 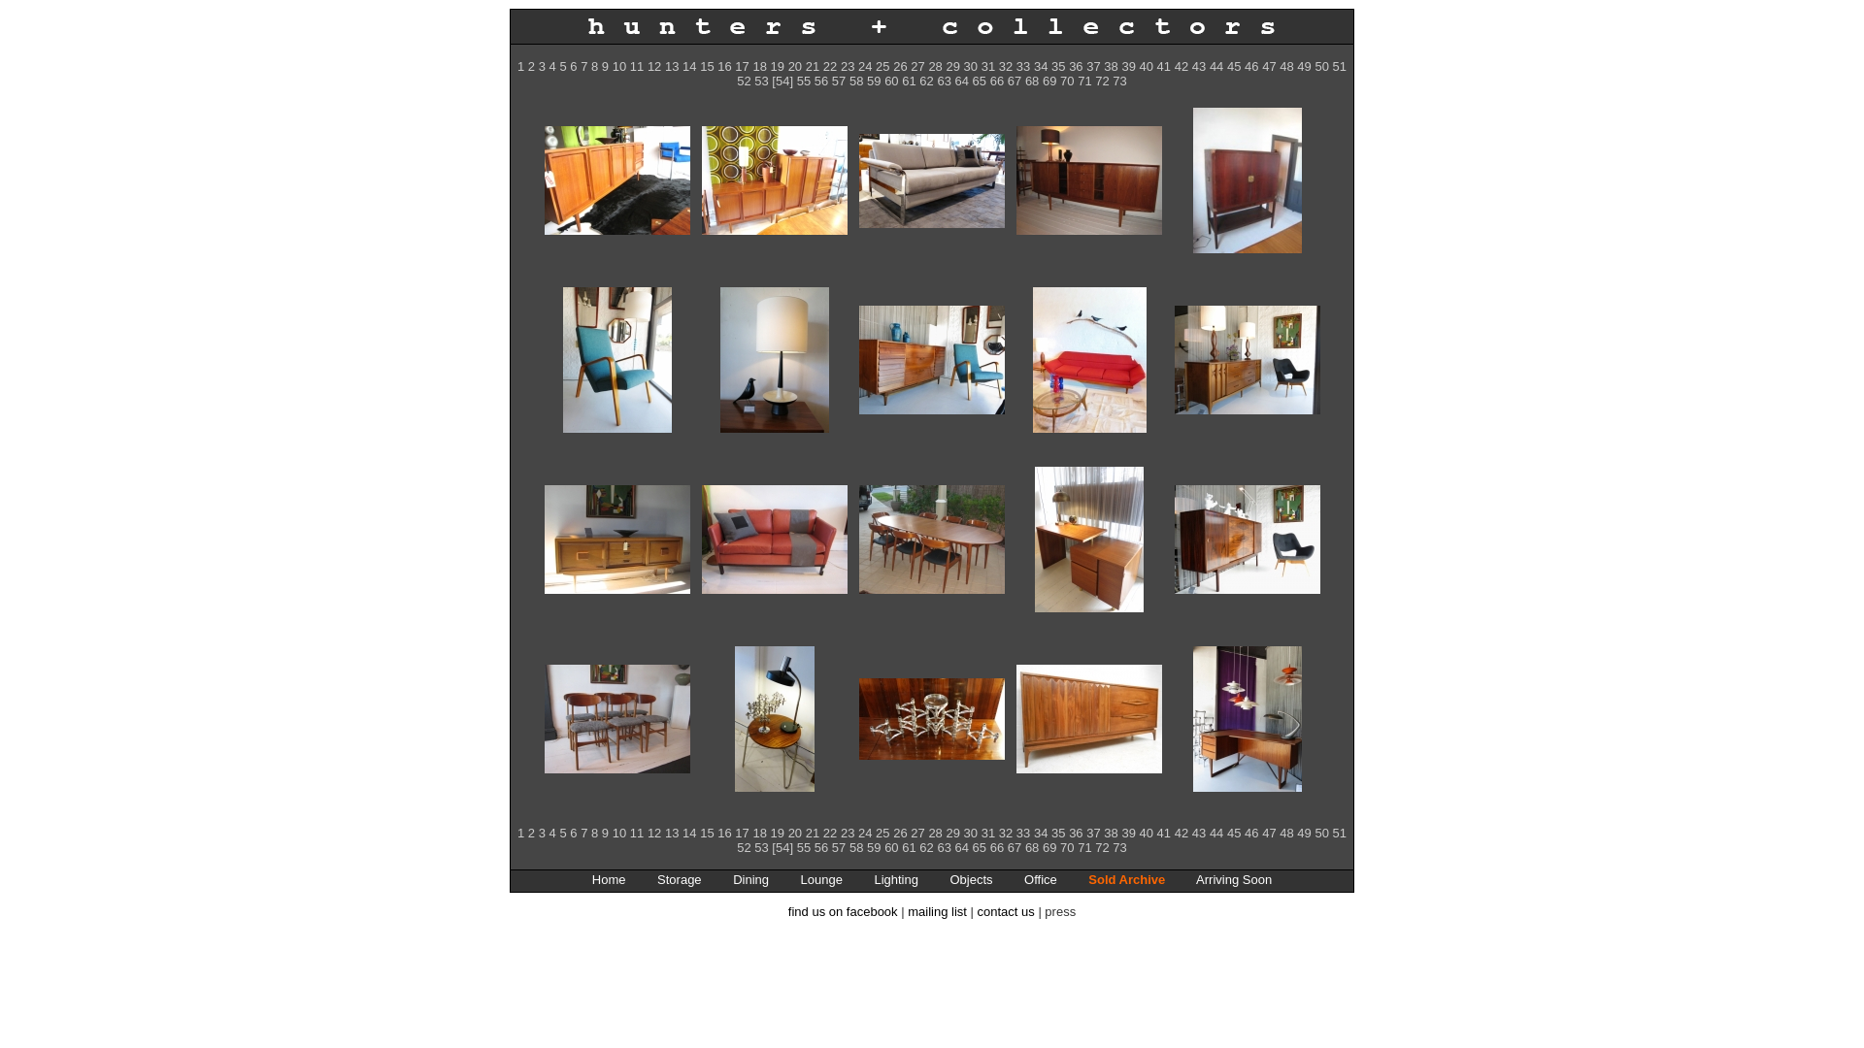 What do you see at coordinates (882, 66) in the screenshot?
I see `25` at bounding box center [882, 66].